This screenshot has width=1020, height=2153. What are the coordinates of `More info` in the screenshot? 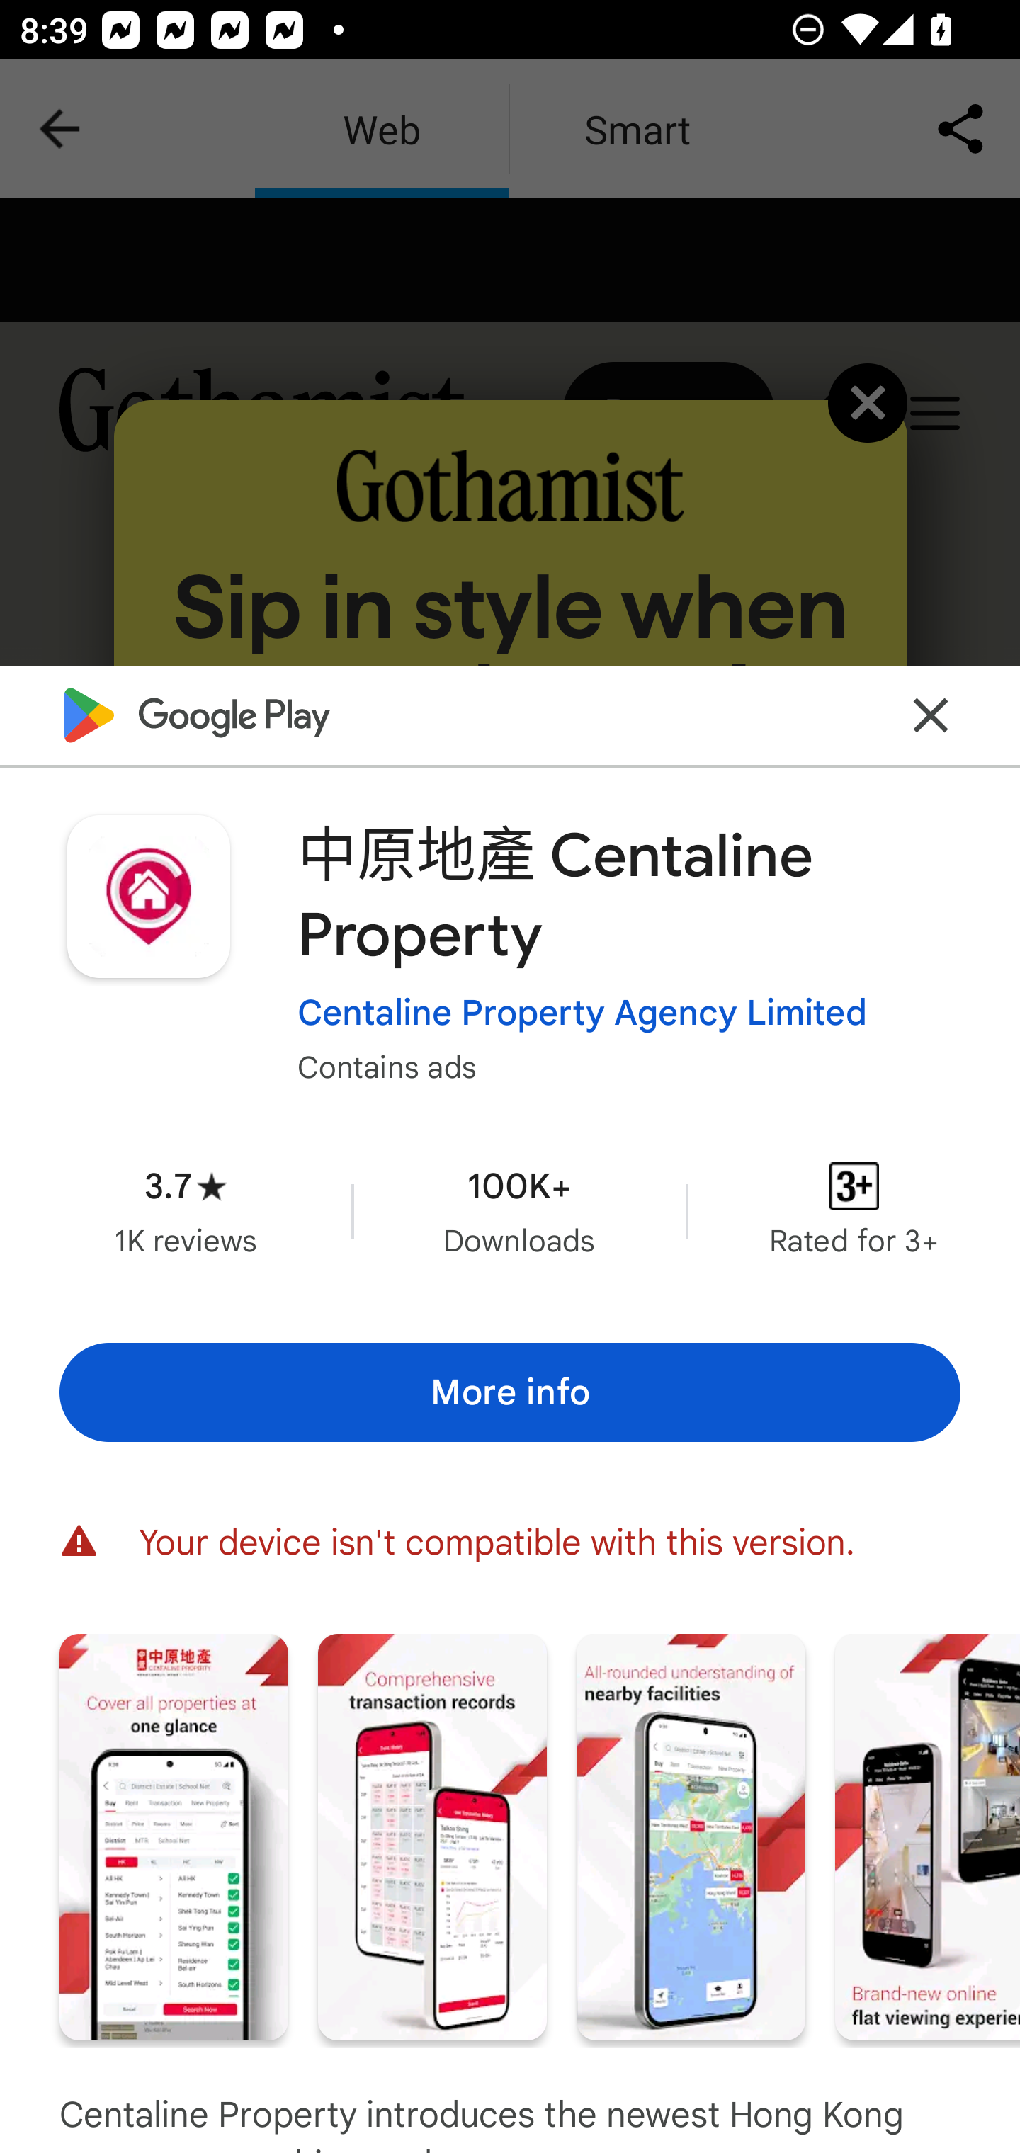 It's located at (510, 1392).